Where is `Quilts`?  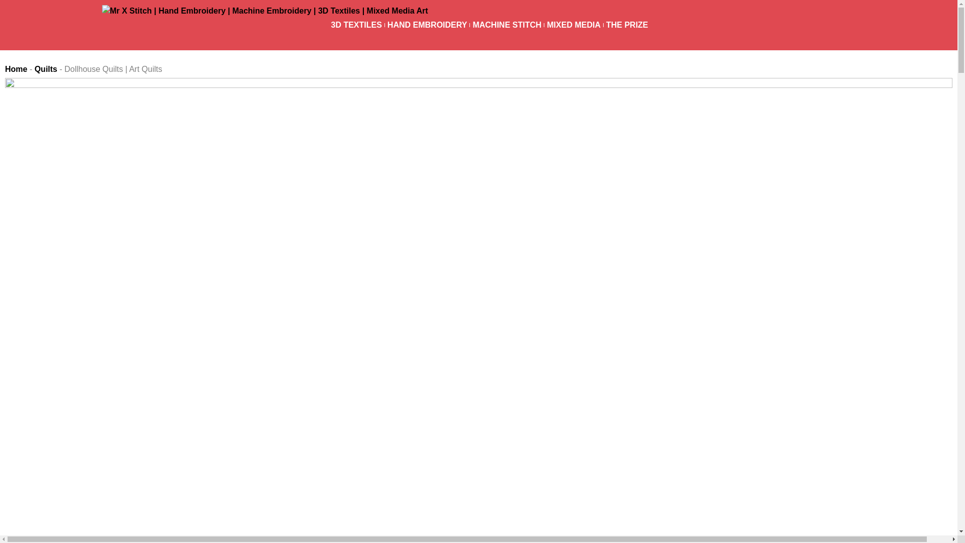 Quilts is located at coordinates (46, 68).